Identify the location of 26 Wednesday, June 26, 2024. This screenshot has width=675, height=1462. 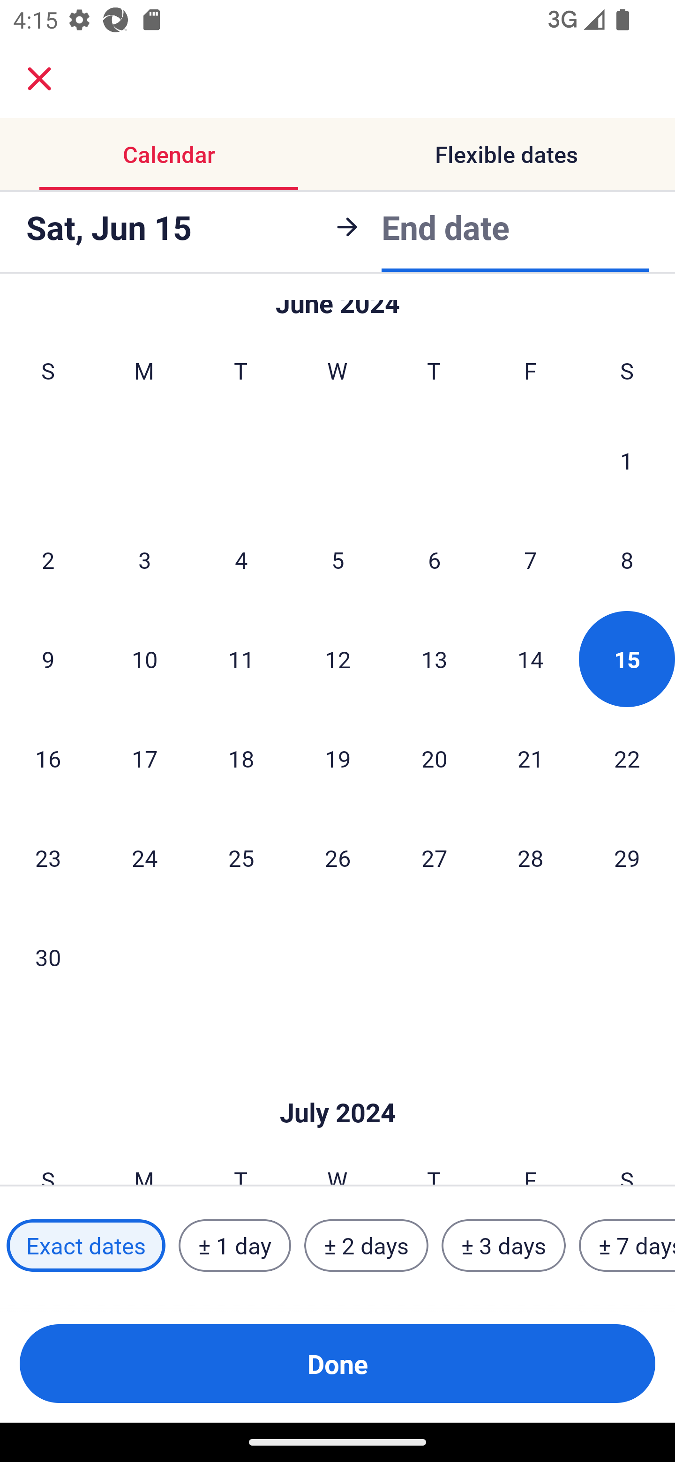
(337, 858).